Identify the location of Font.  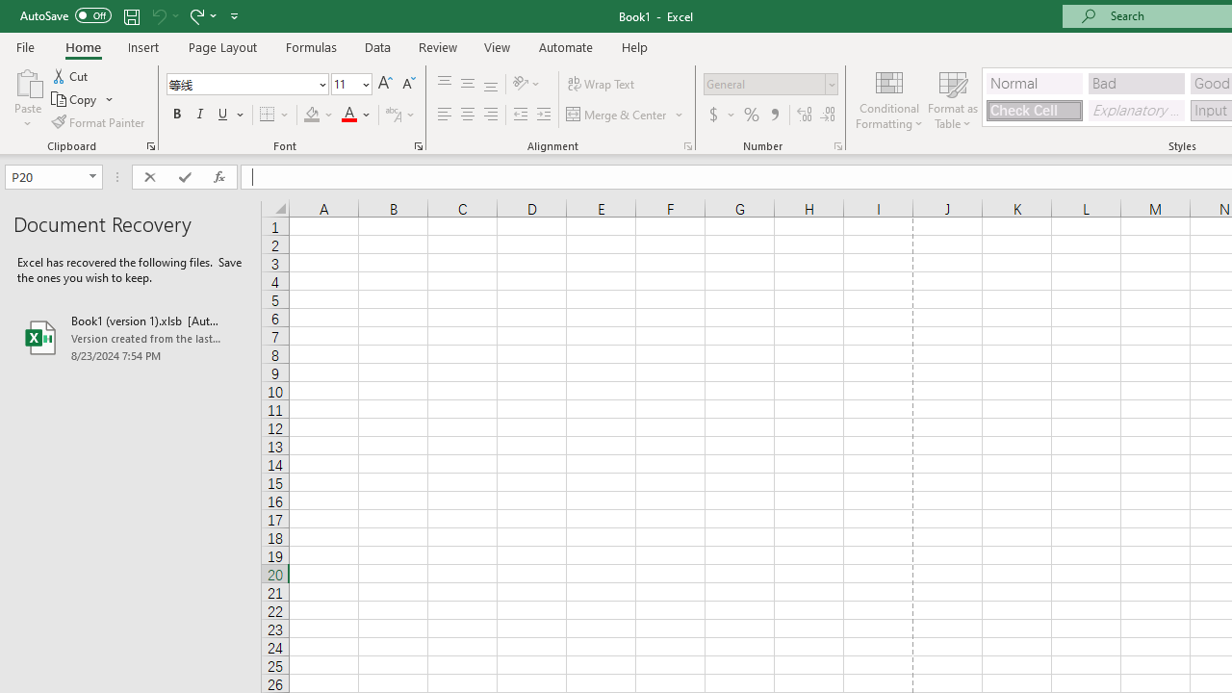
(246, 85).